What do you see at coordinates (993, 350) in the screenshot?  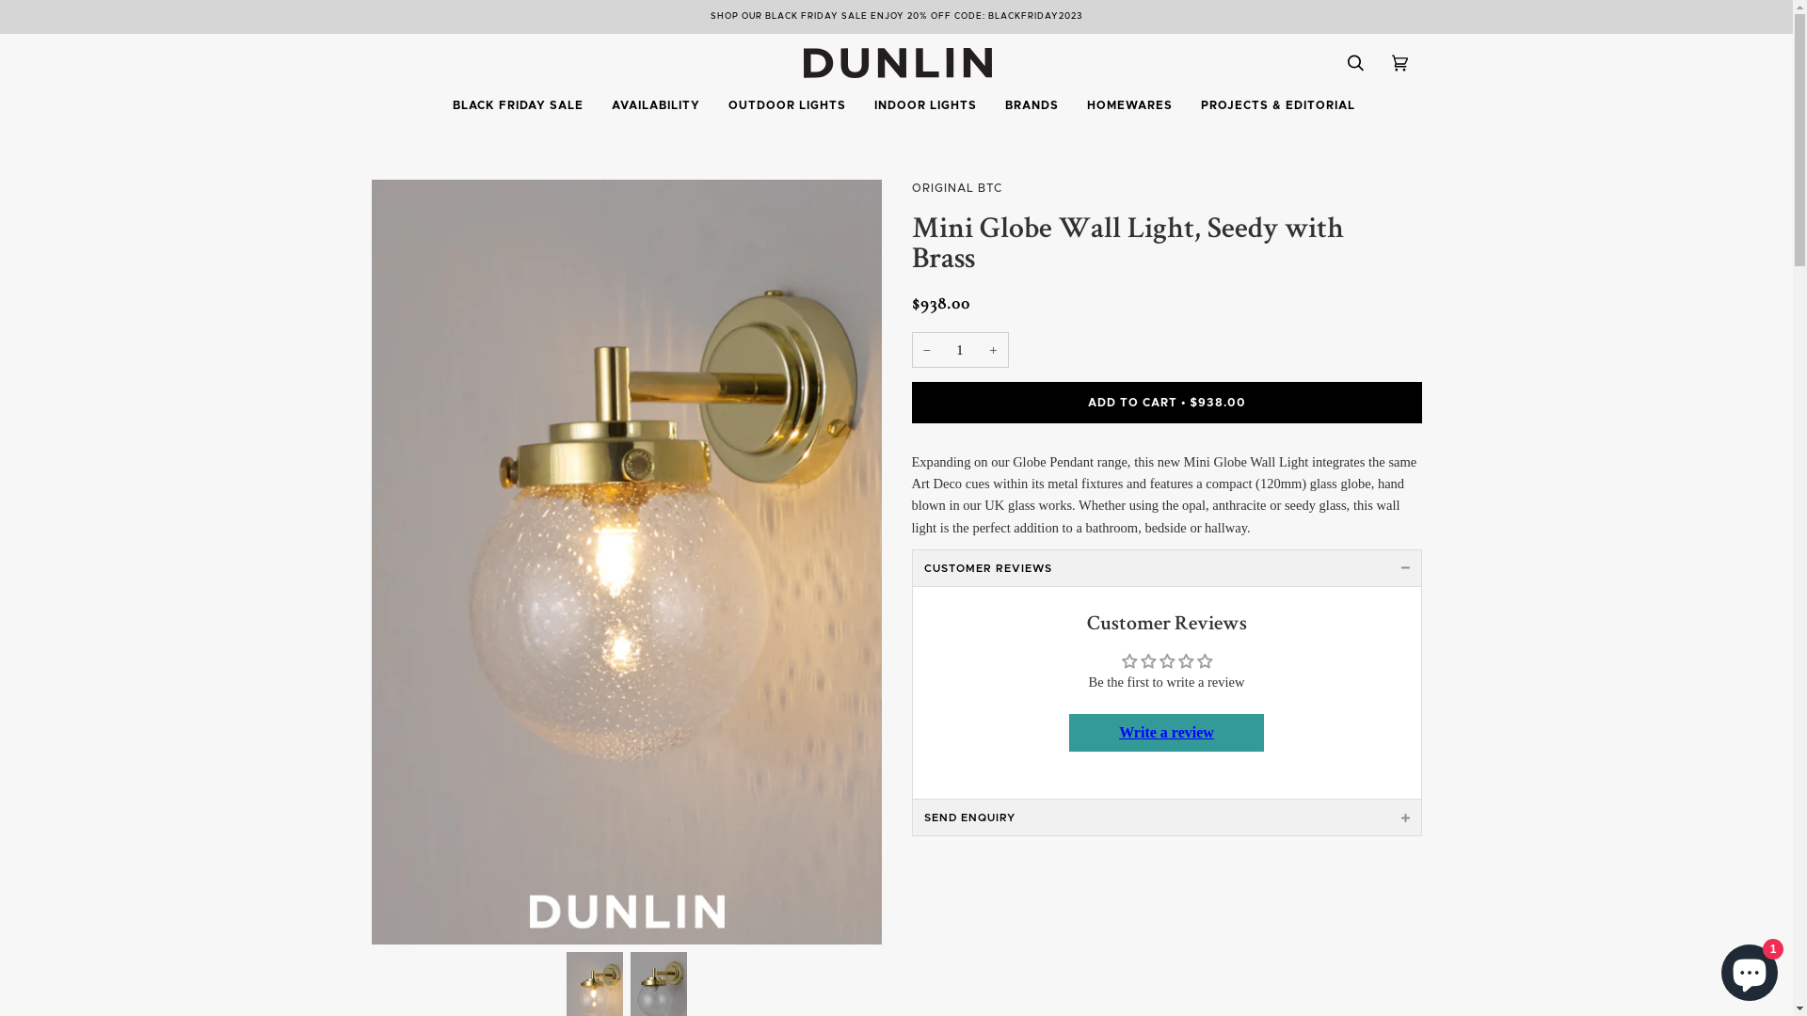 I see `+` at bounding box center [993, 350].